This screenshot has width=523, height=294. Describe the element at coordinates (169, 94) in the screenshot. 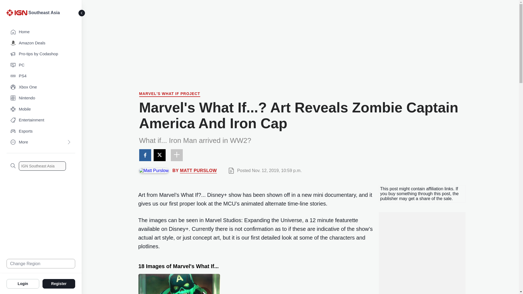

I see `Marvel's What If Project` at that location.